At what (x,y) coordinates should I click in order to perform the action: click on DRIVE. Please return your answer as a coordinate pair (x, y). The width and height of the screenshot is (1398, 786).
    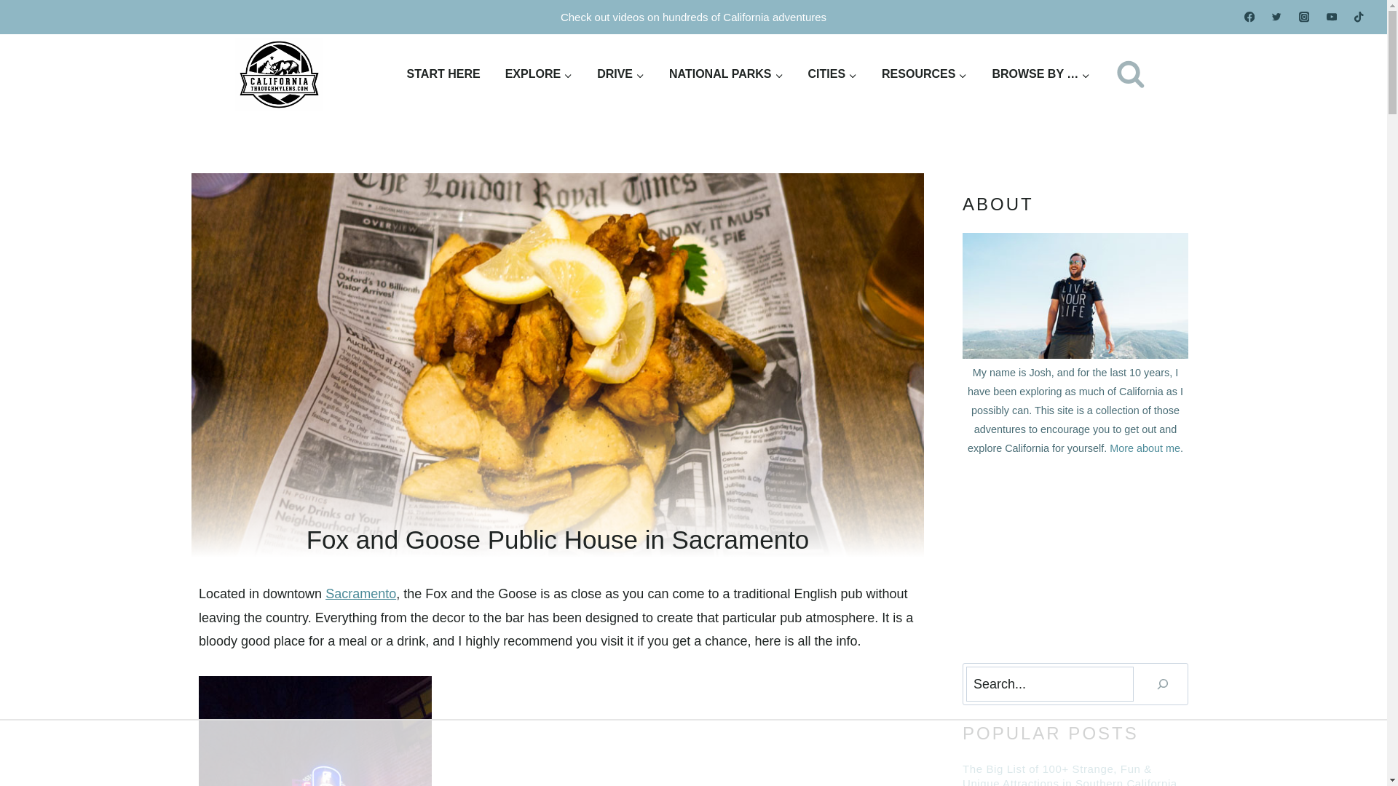
    Looking at the image, I should click on (620, 74).